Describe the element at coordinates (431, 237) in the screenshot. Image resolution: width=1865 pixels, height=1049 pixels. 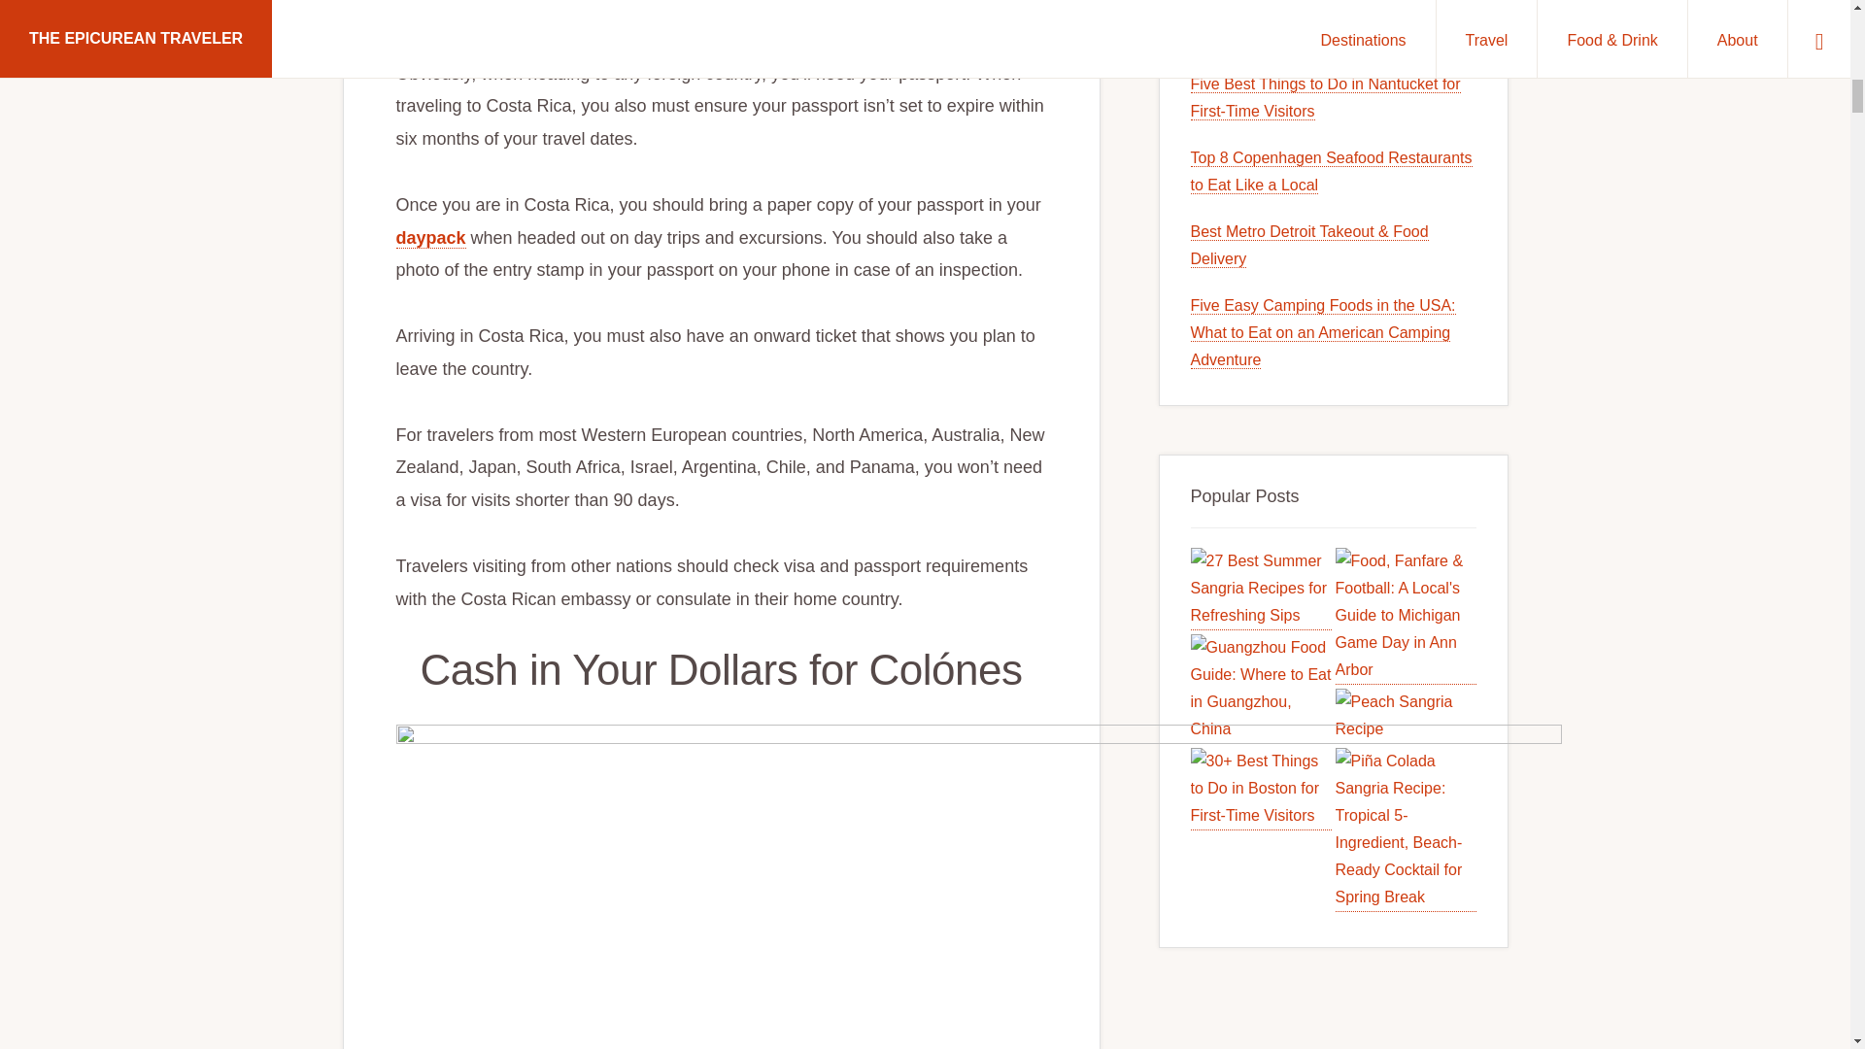
I see `daypack` at that location.